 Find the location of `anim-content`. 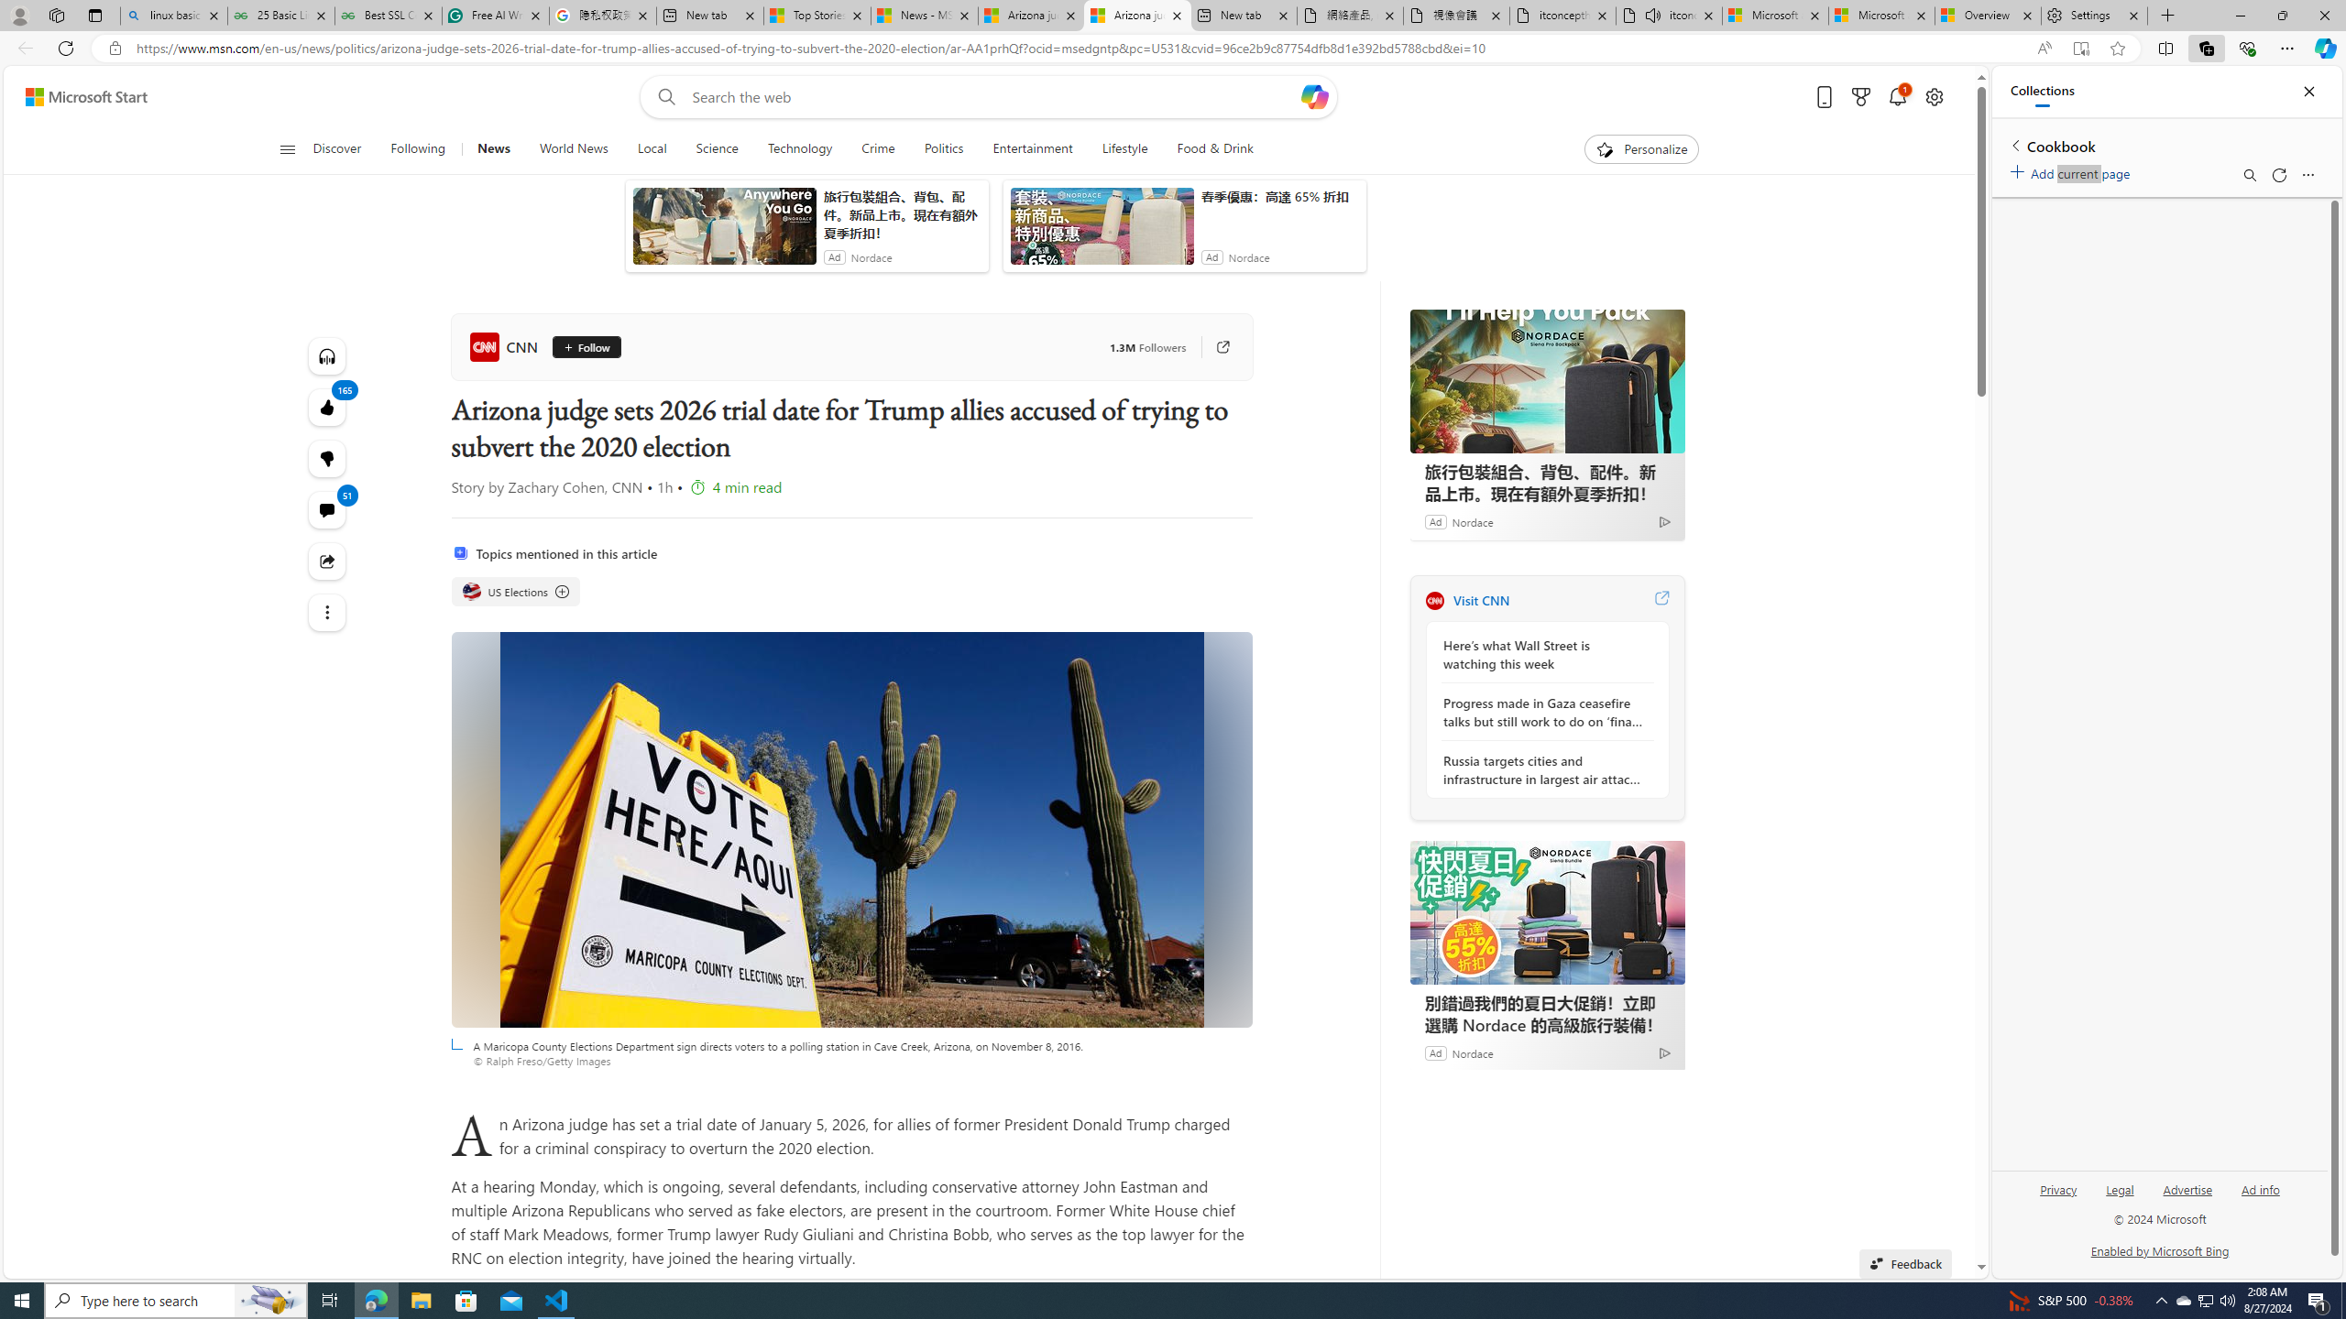

anim-content is located at coordinates (1102, 233).